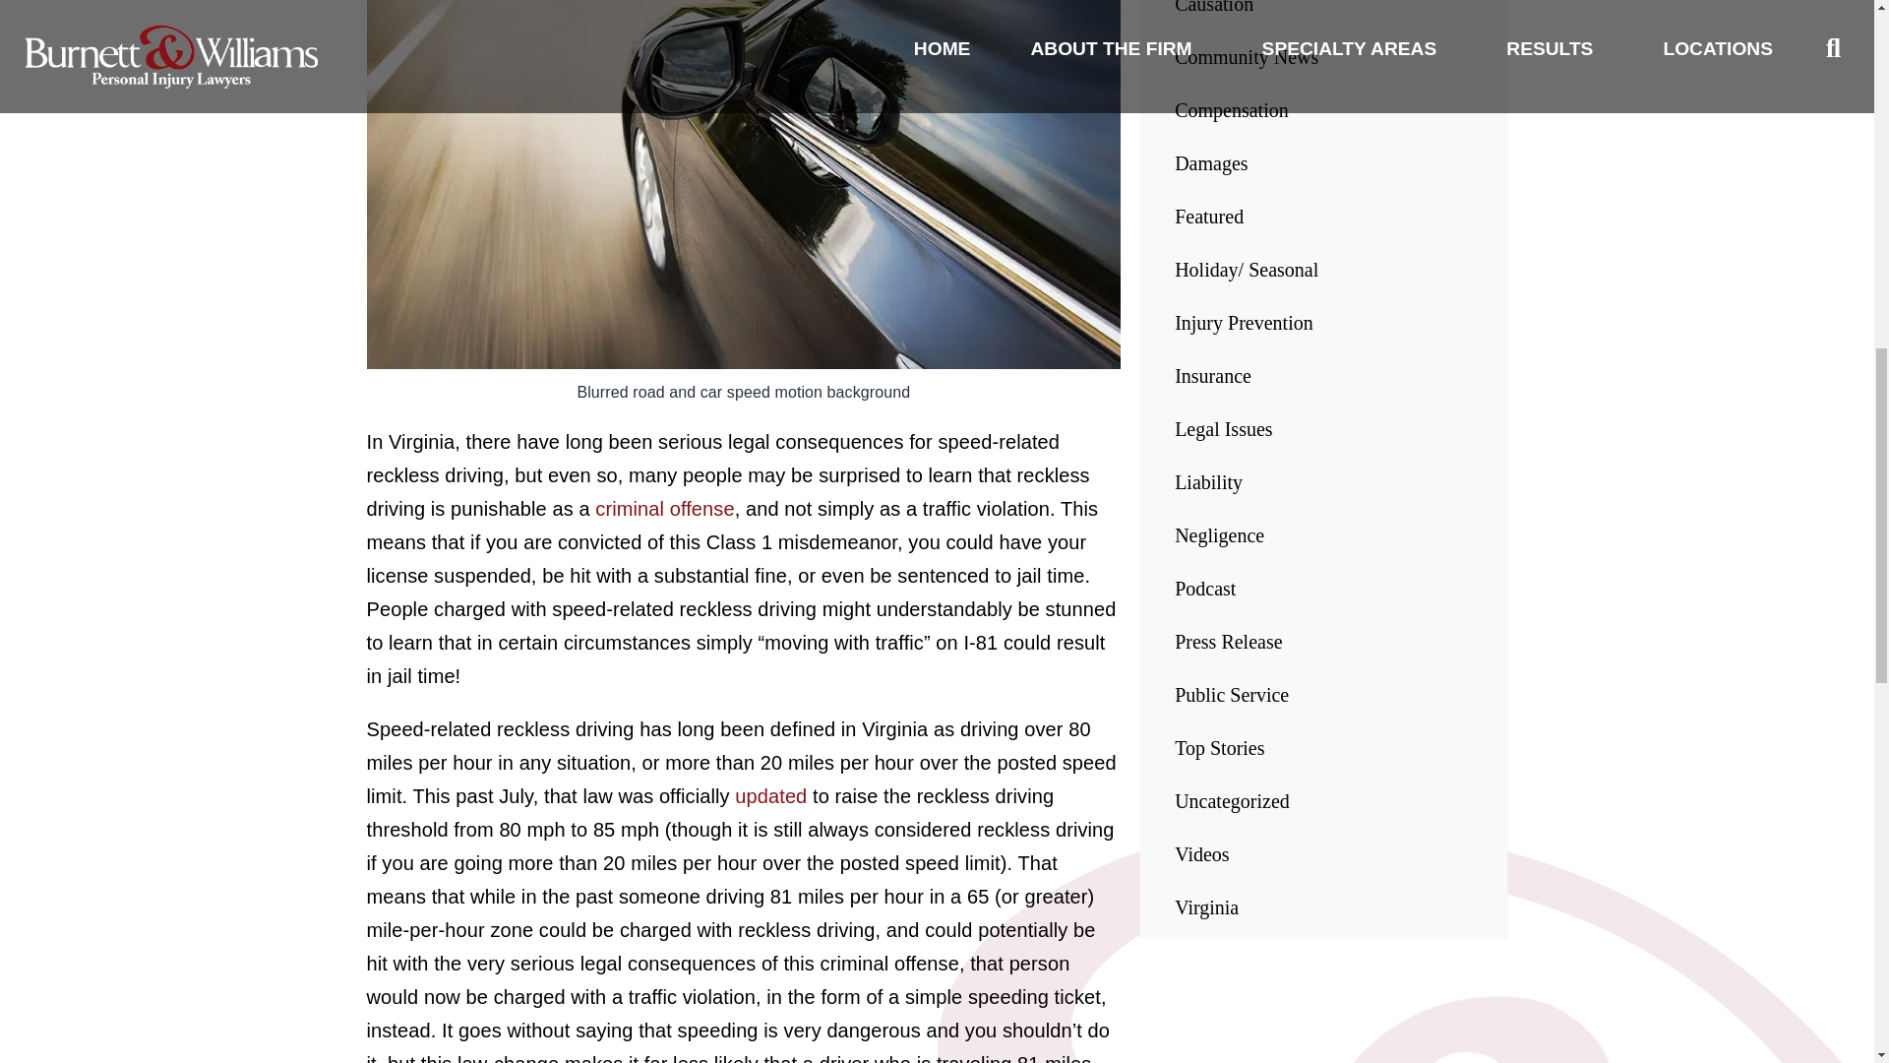 This screenshot has width=1889, height=1063. What do you see at coordinates (664, 509) in the screenshot?
I see `criminal offense` at bounding box center [664, 509].